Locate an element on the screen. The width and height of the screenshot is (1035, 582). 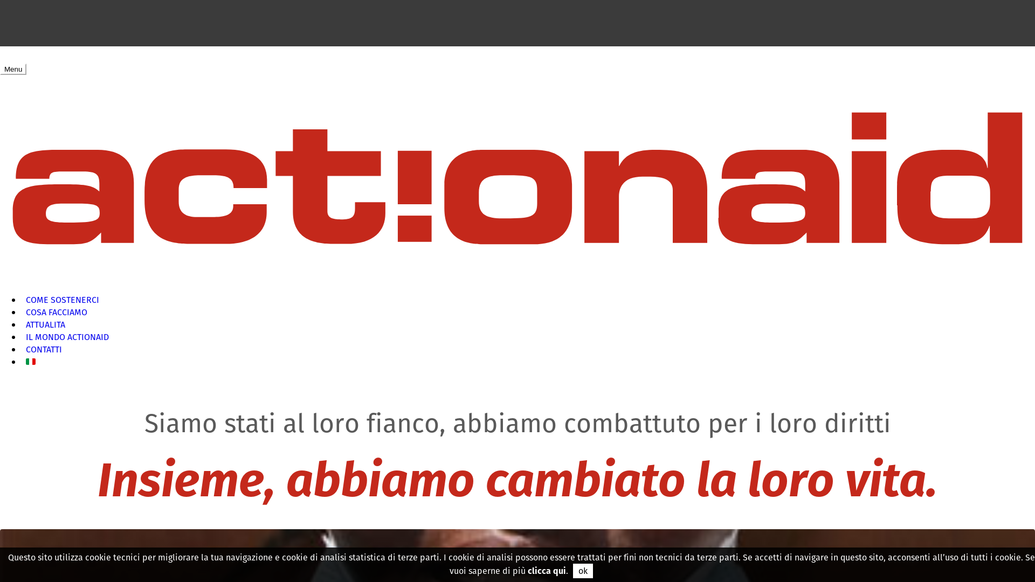
ok is located at coordinates (583, 571).